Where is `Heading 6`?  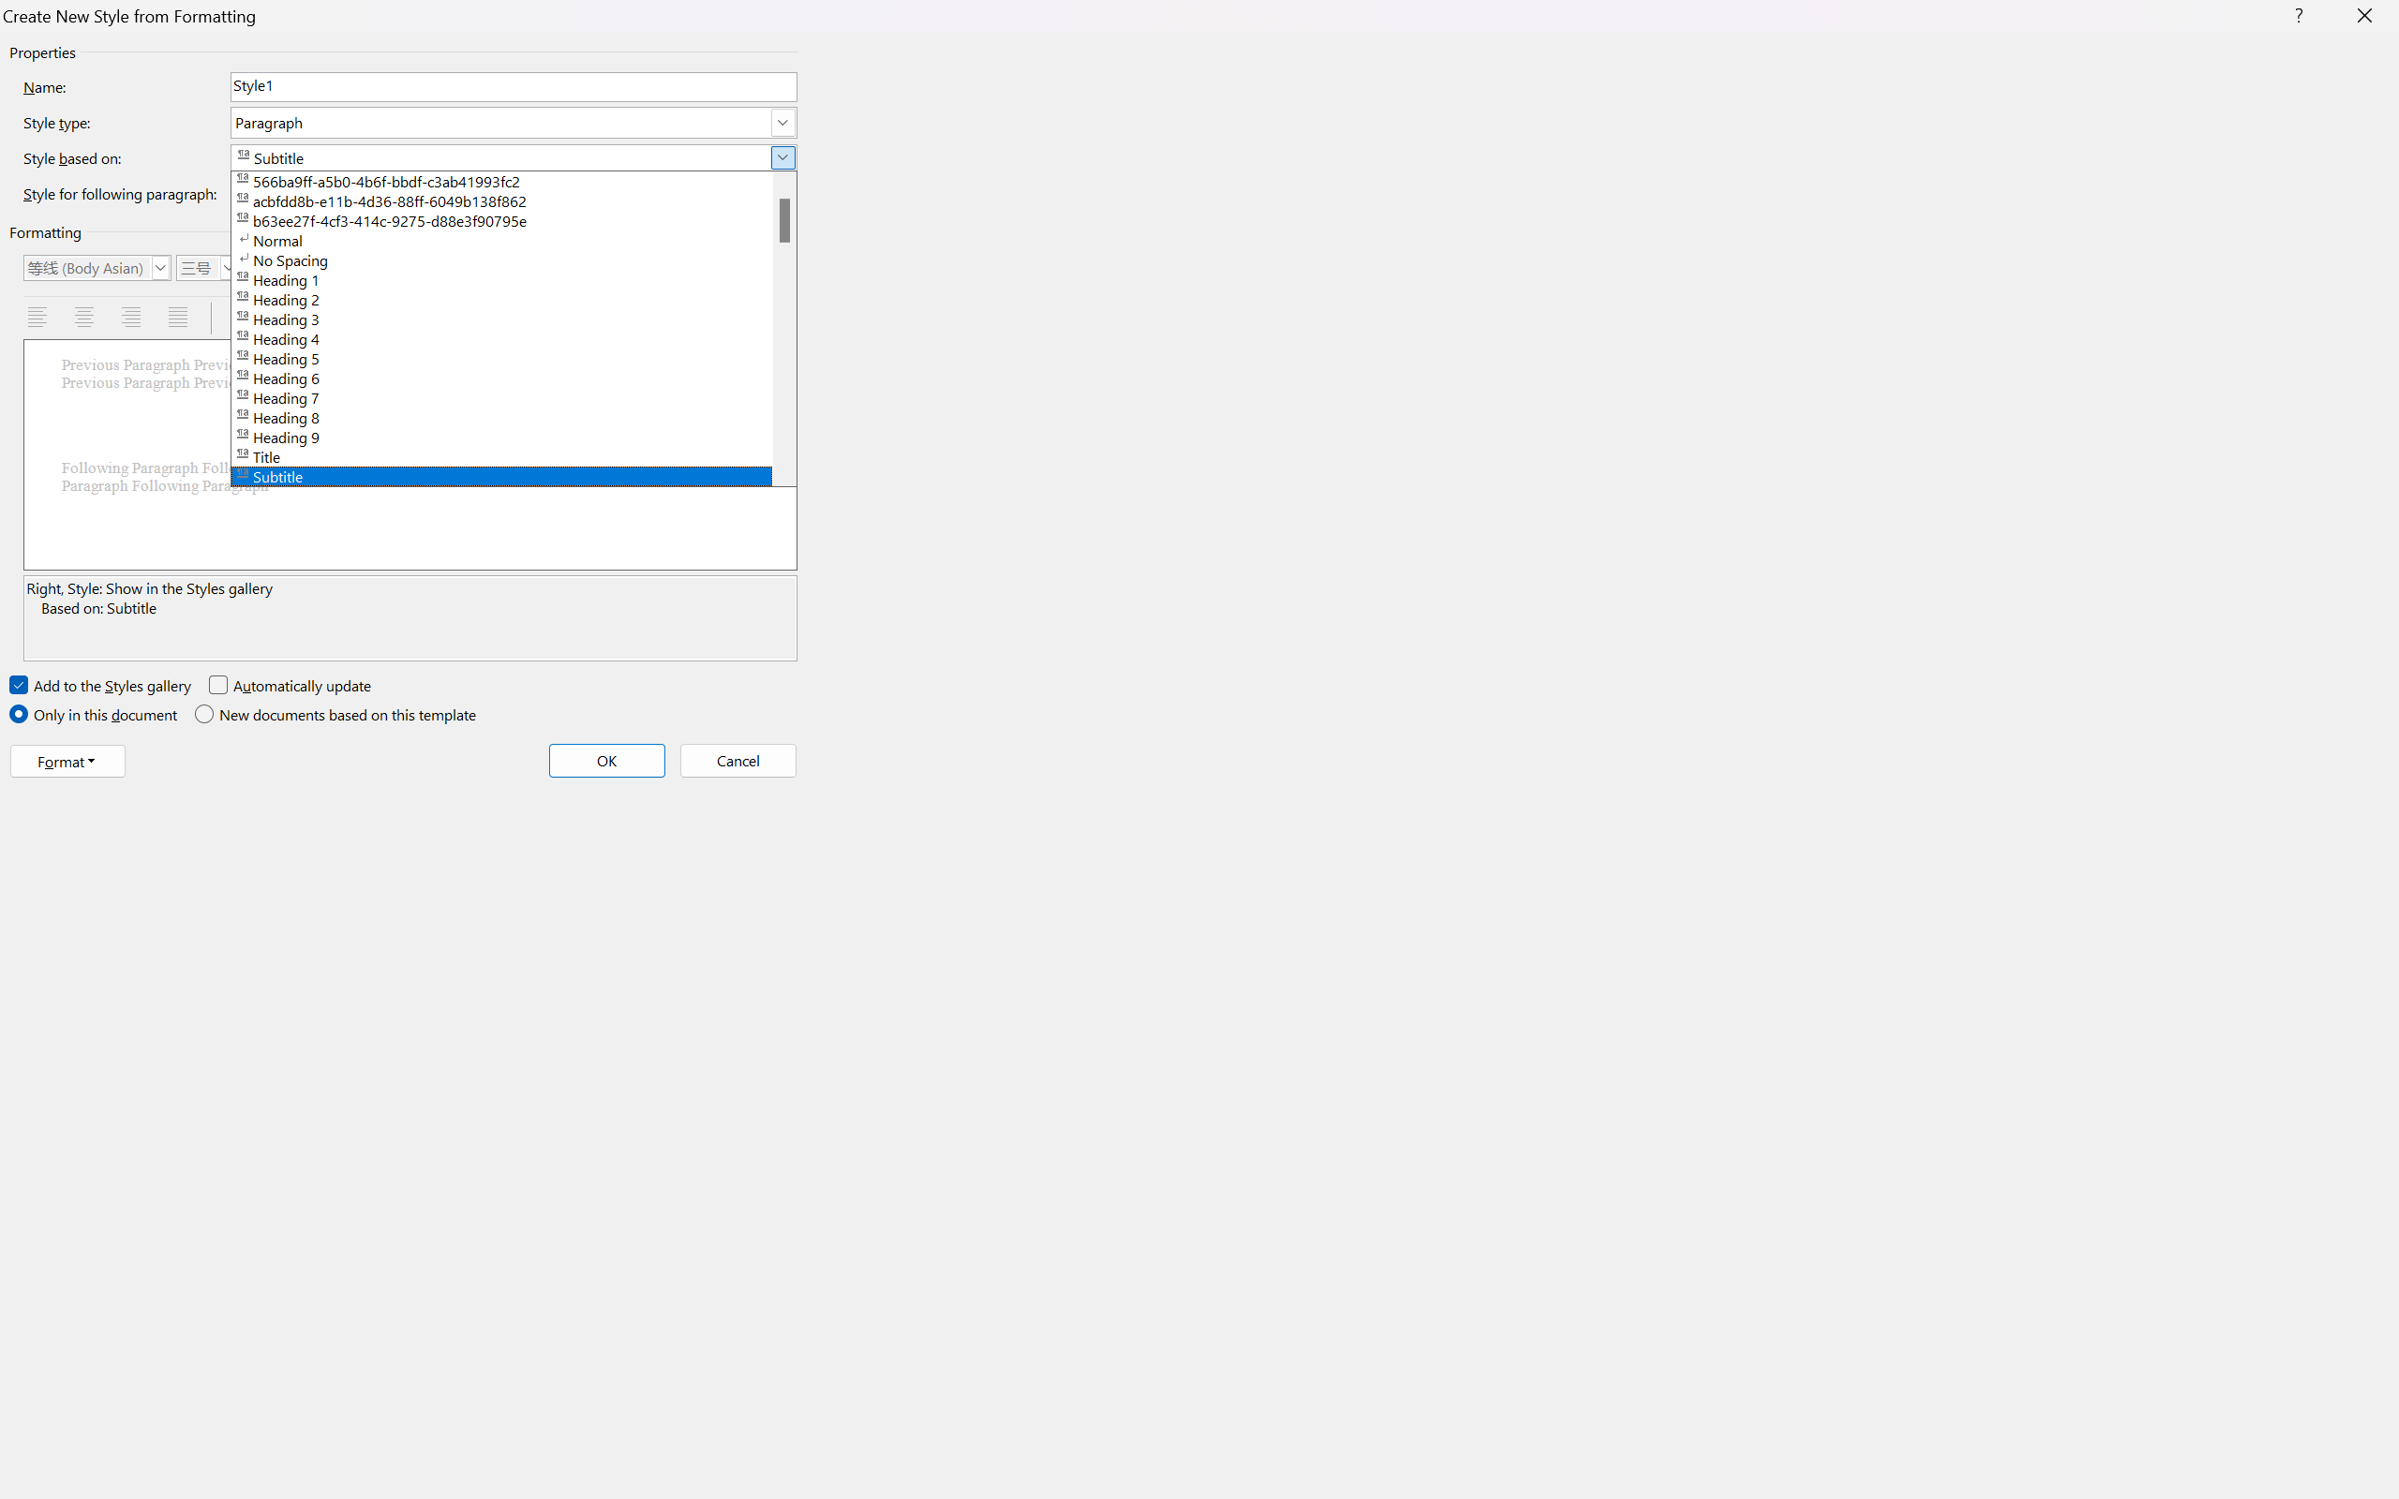 Heading 6 is located at coordinates (513, 377).